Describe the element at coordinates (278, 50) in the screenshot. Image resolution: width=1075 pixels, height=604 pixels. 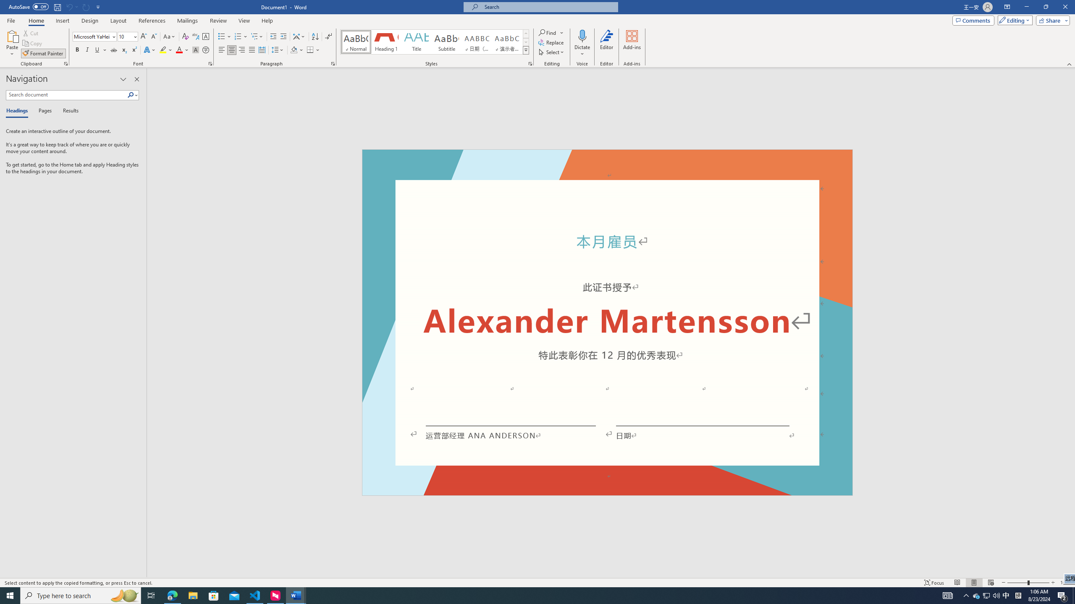
I see `Line and Paragraph Spacing` at that location.